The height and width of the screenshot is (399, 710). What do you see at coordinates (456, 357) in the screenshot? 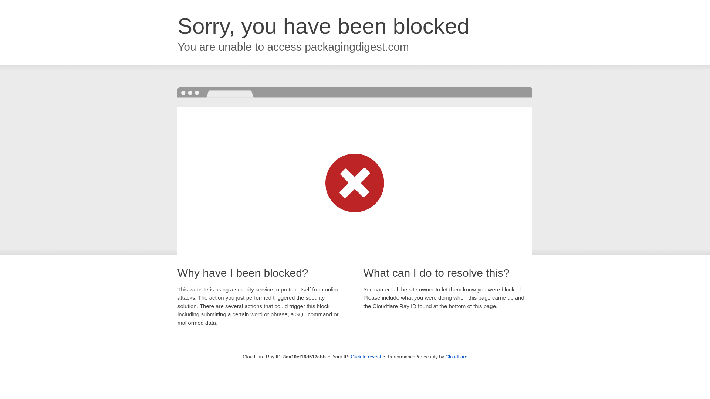
I see `Cloudflare` at bounding box center [456, 357].